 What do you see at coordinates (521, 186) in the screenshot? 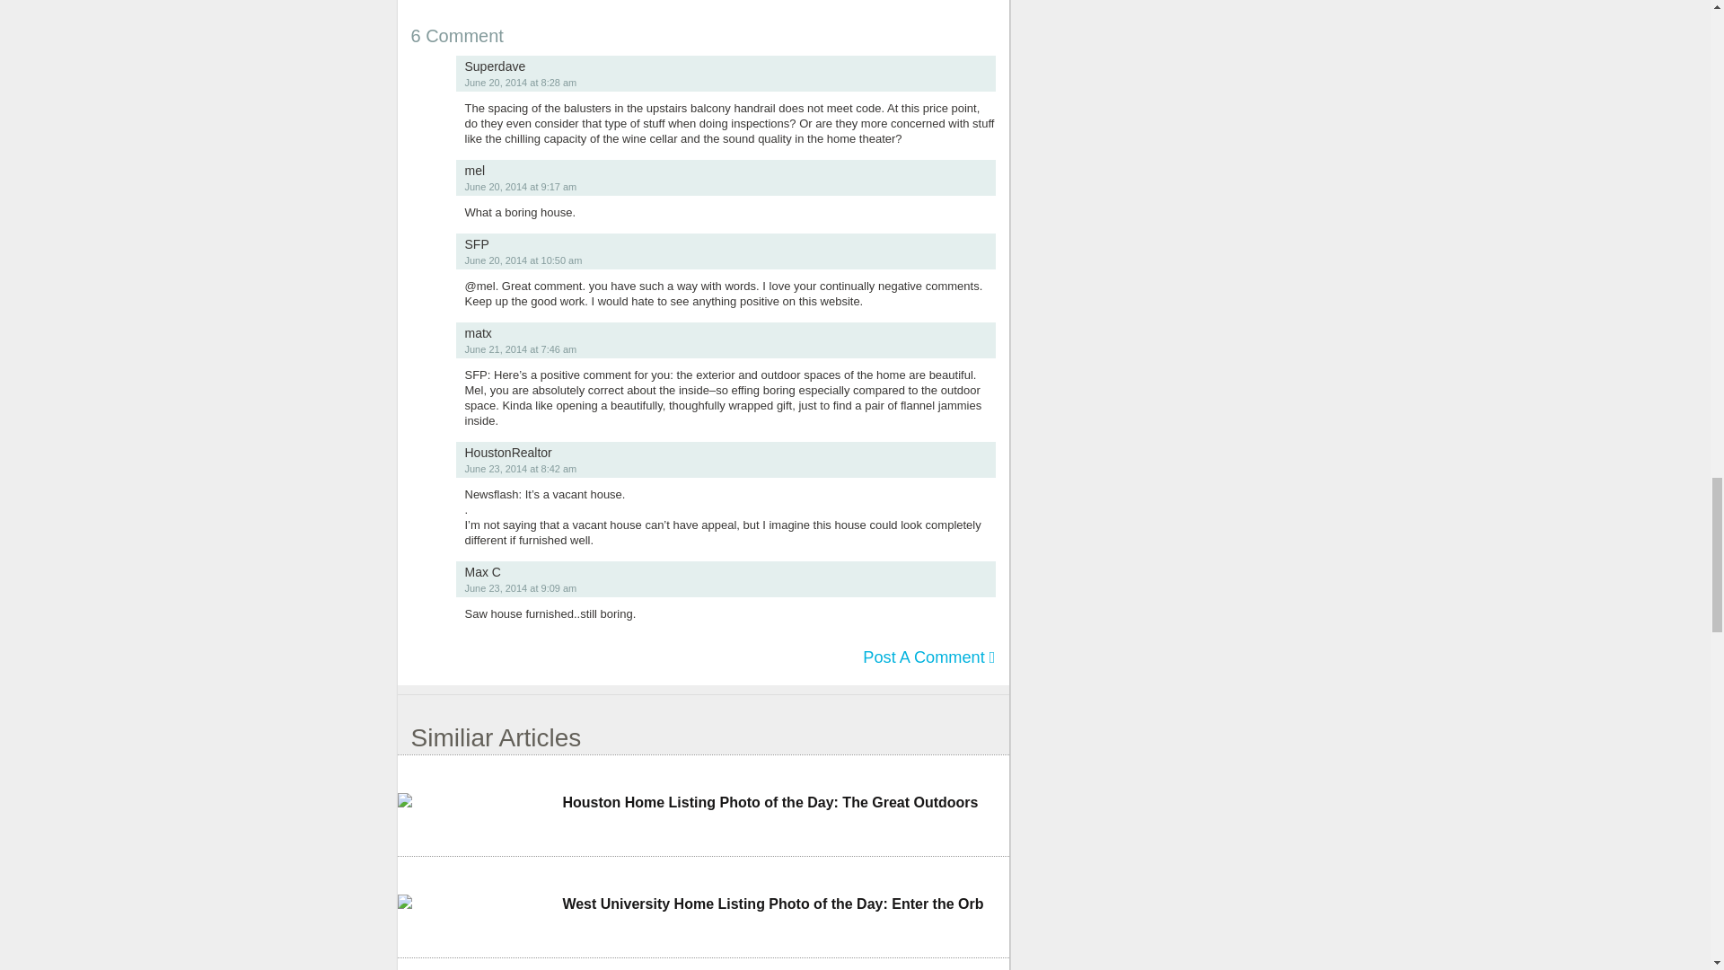
I see `June 20, 2014 at 9:17 am` at bounding box center [521, 186].